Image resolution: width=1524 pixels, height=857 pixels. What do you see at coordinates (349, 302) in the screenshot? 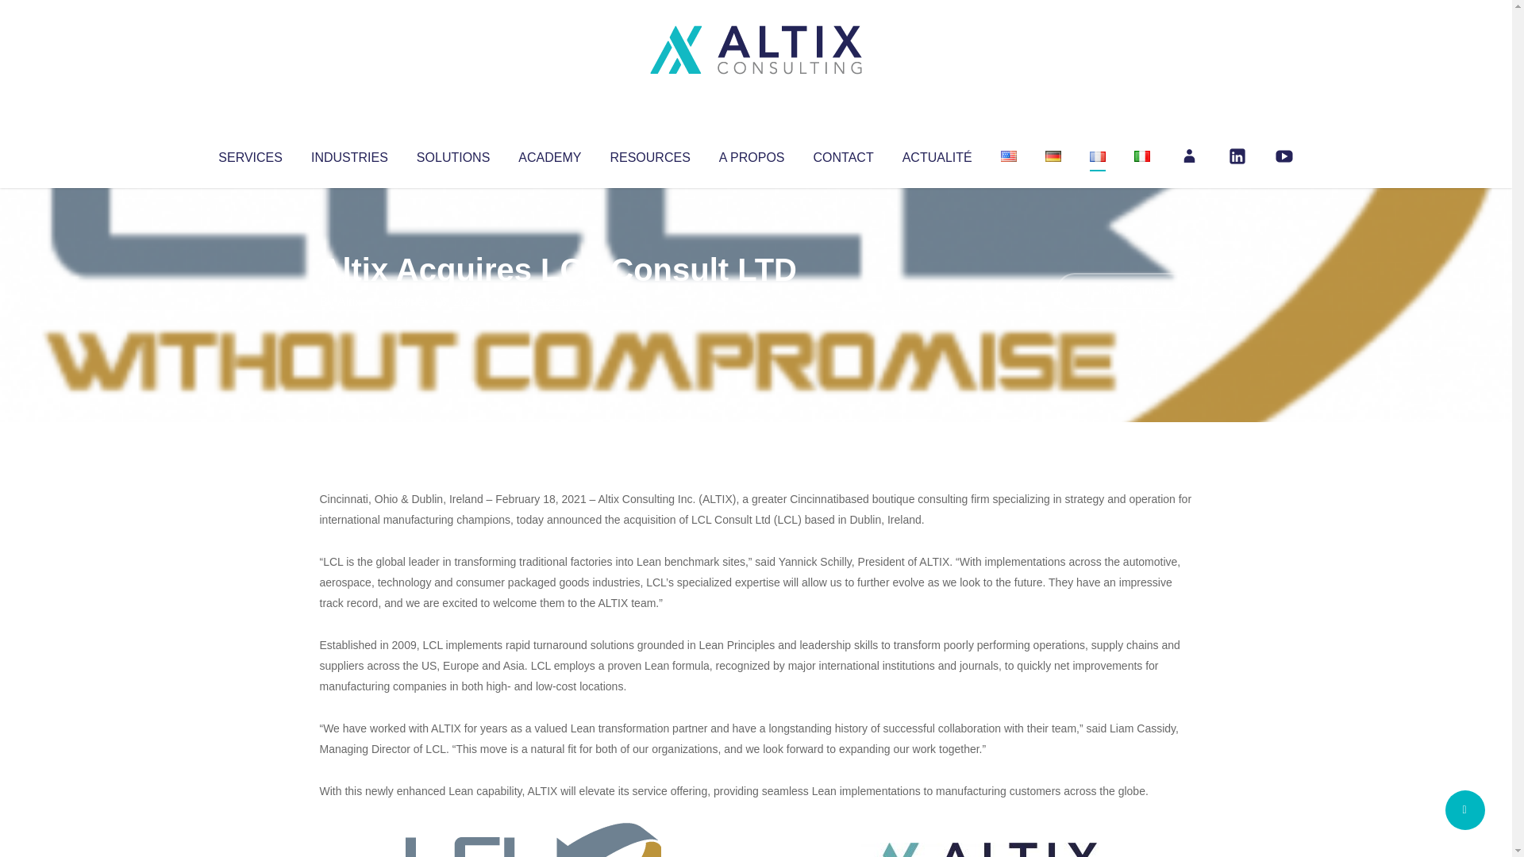
I see `Articles par Altix` at bounding box center [349, 302].